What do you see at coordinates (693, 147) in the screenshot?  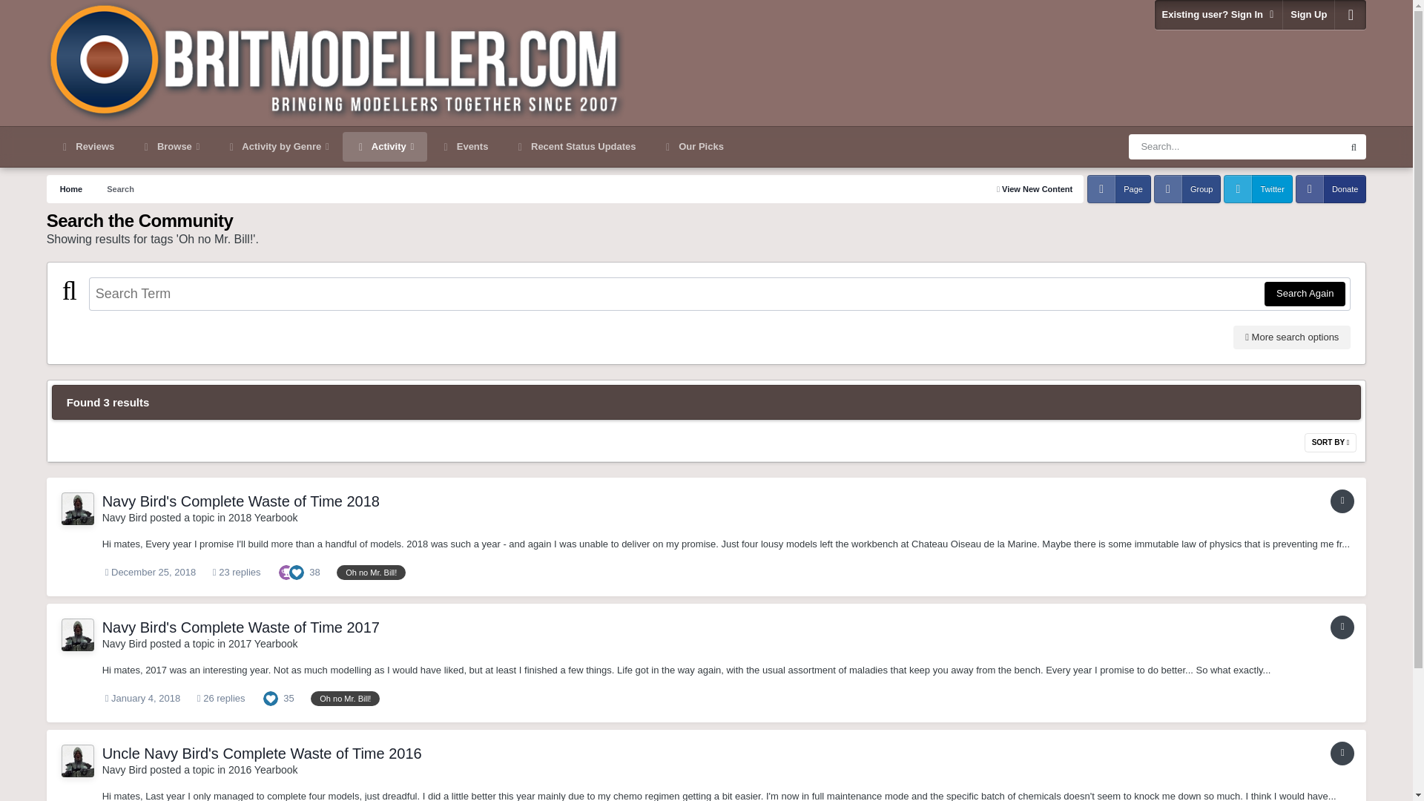 I see `Our Picks` at bounding box center [693, 147].